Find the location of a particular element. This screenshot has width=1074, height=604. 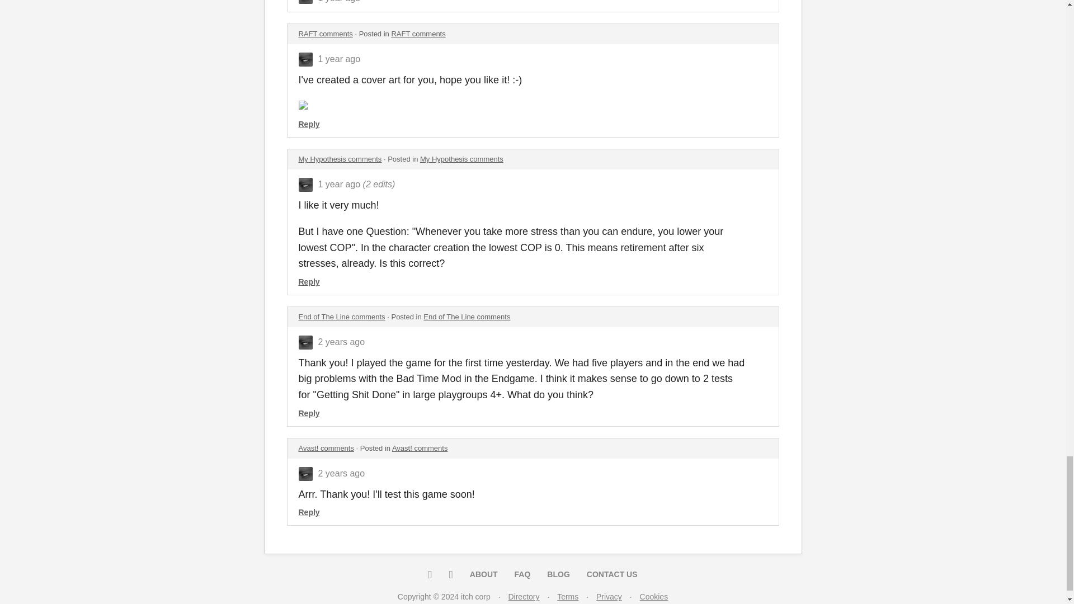

2021-10-08 09:56:59 is located at coordinates (341, 473).